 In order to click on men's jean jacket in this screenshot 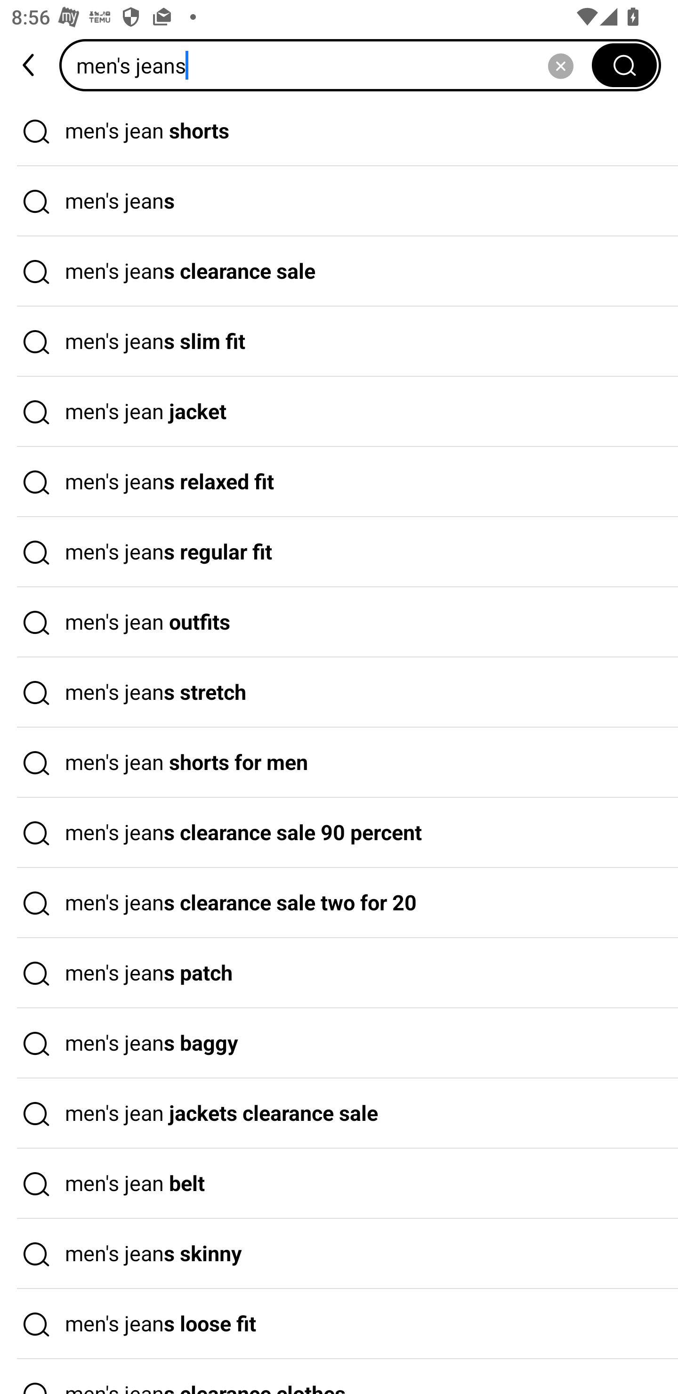, I will do `click(339, 412)`.